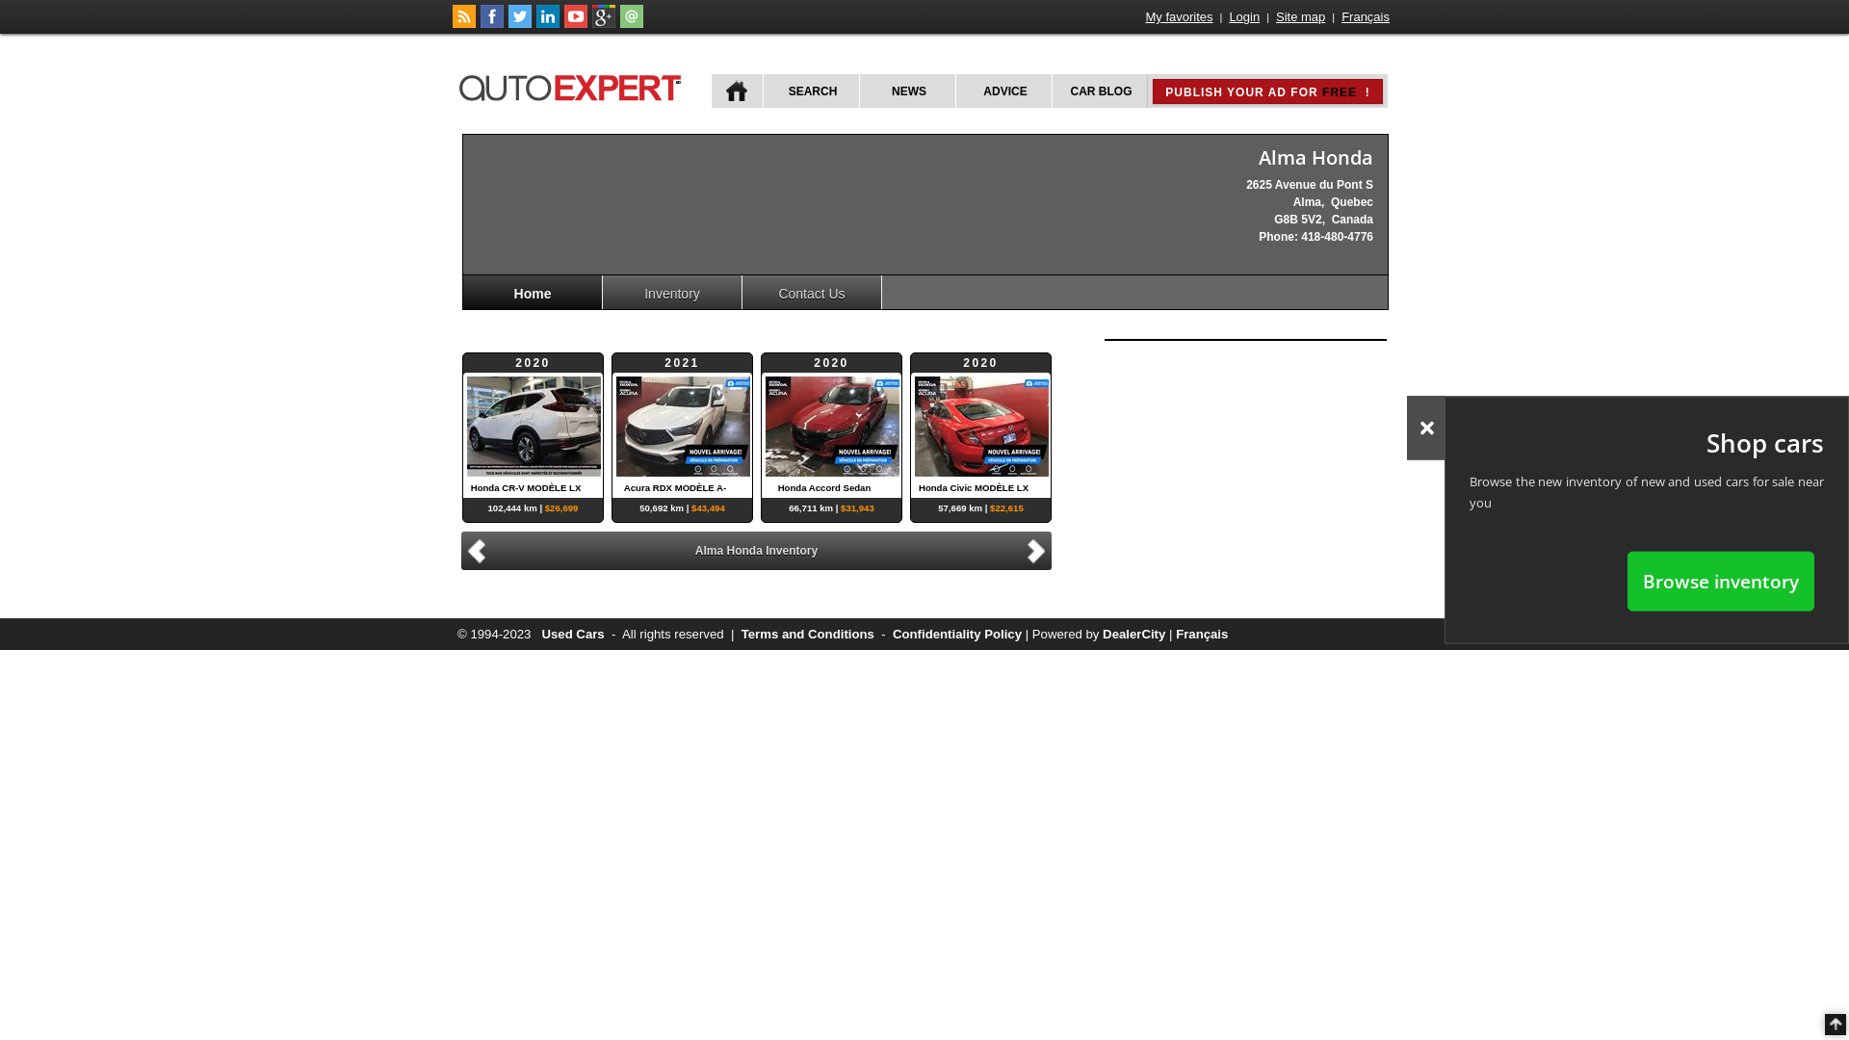 This screenshot has height=1040, width=1849. I want to click on Next, so click(1039, 549).